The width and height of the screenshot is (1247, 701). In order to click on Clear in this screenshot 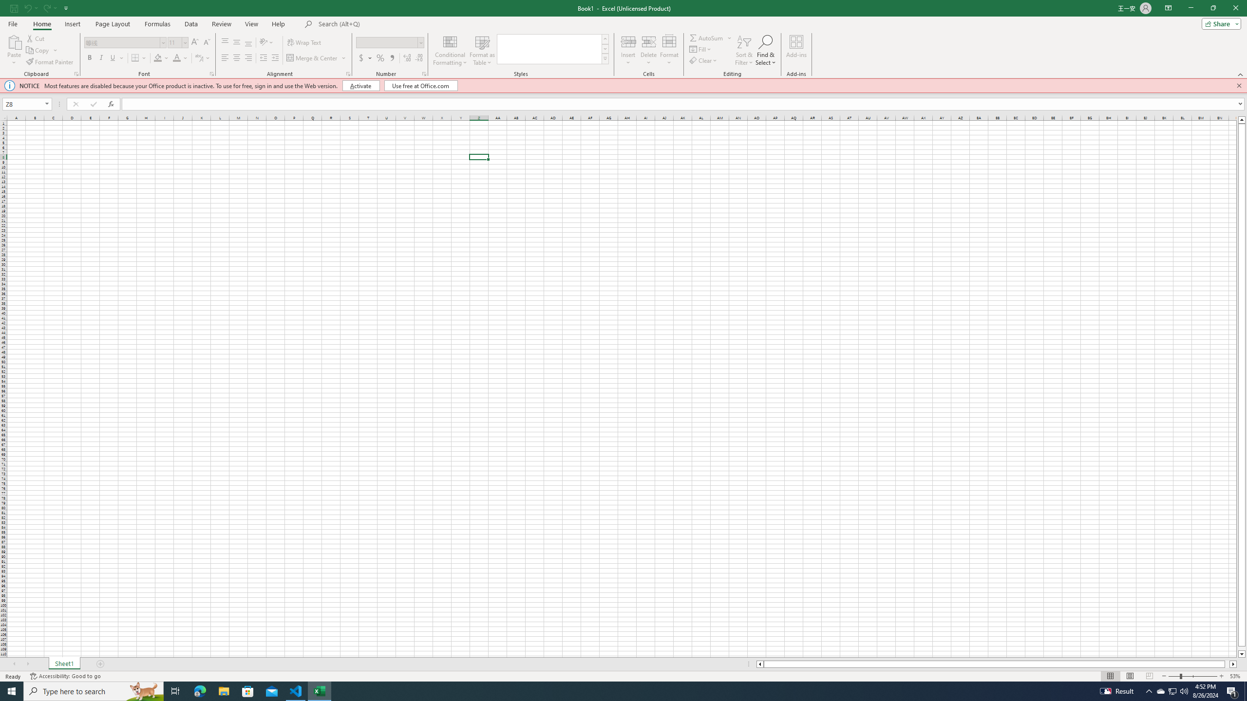, I will do `click(704, 60)`.